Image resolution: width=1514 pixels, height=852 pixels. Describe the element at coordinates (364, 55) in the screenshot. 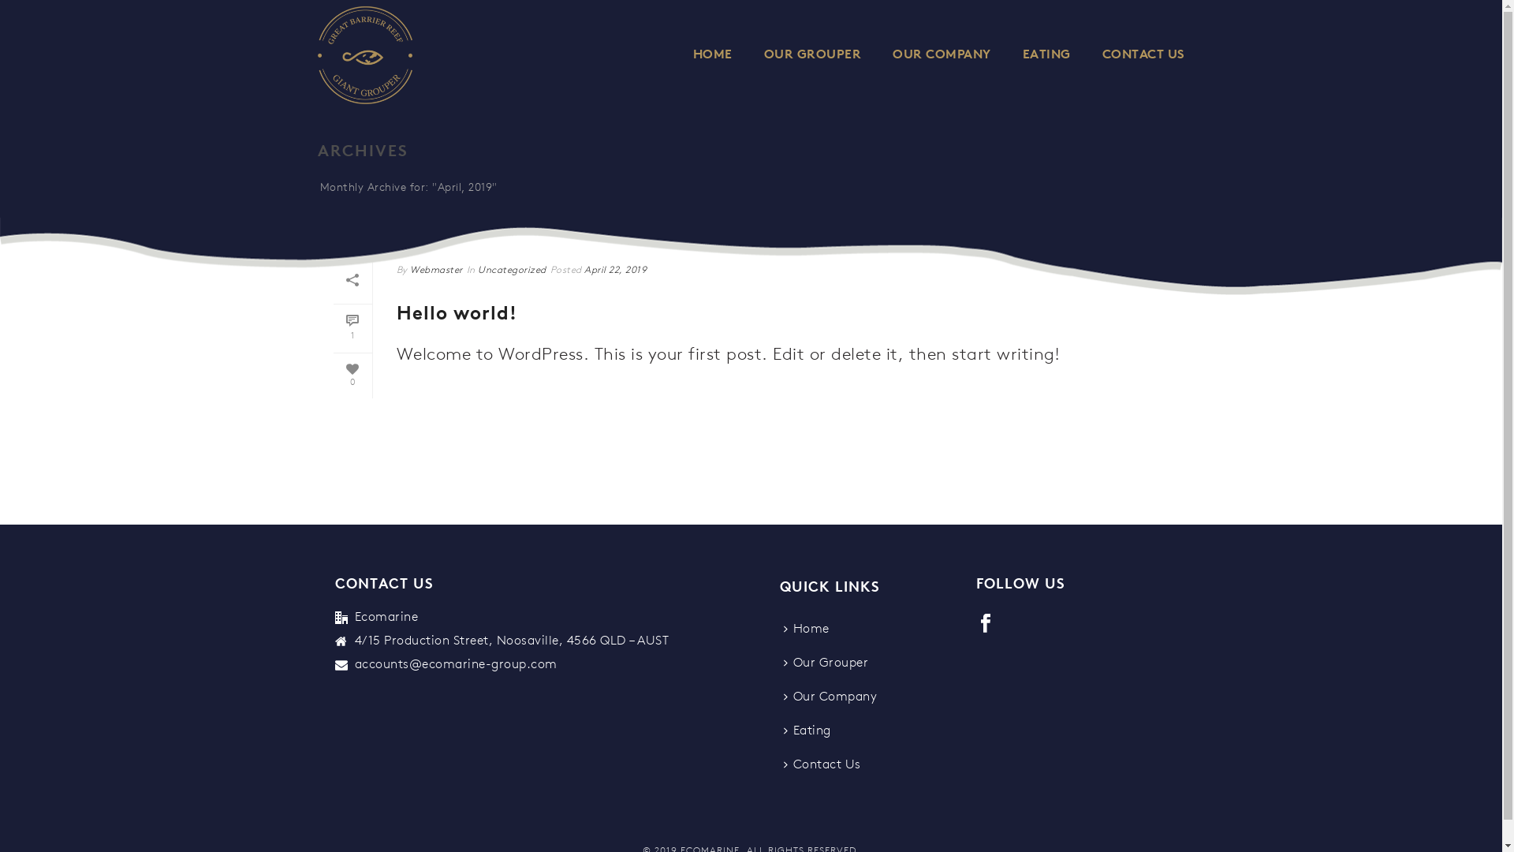

I see `Australian Prime Seafood` at that location.